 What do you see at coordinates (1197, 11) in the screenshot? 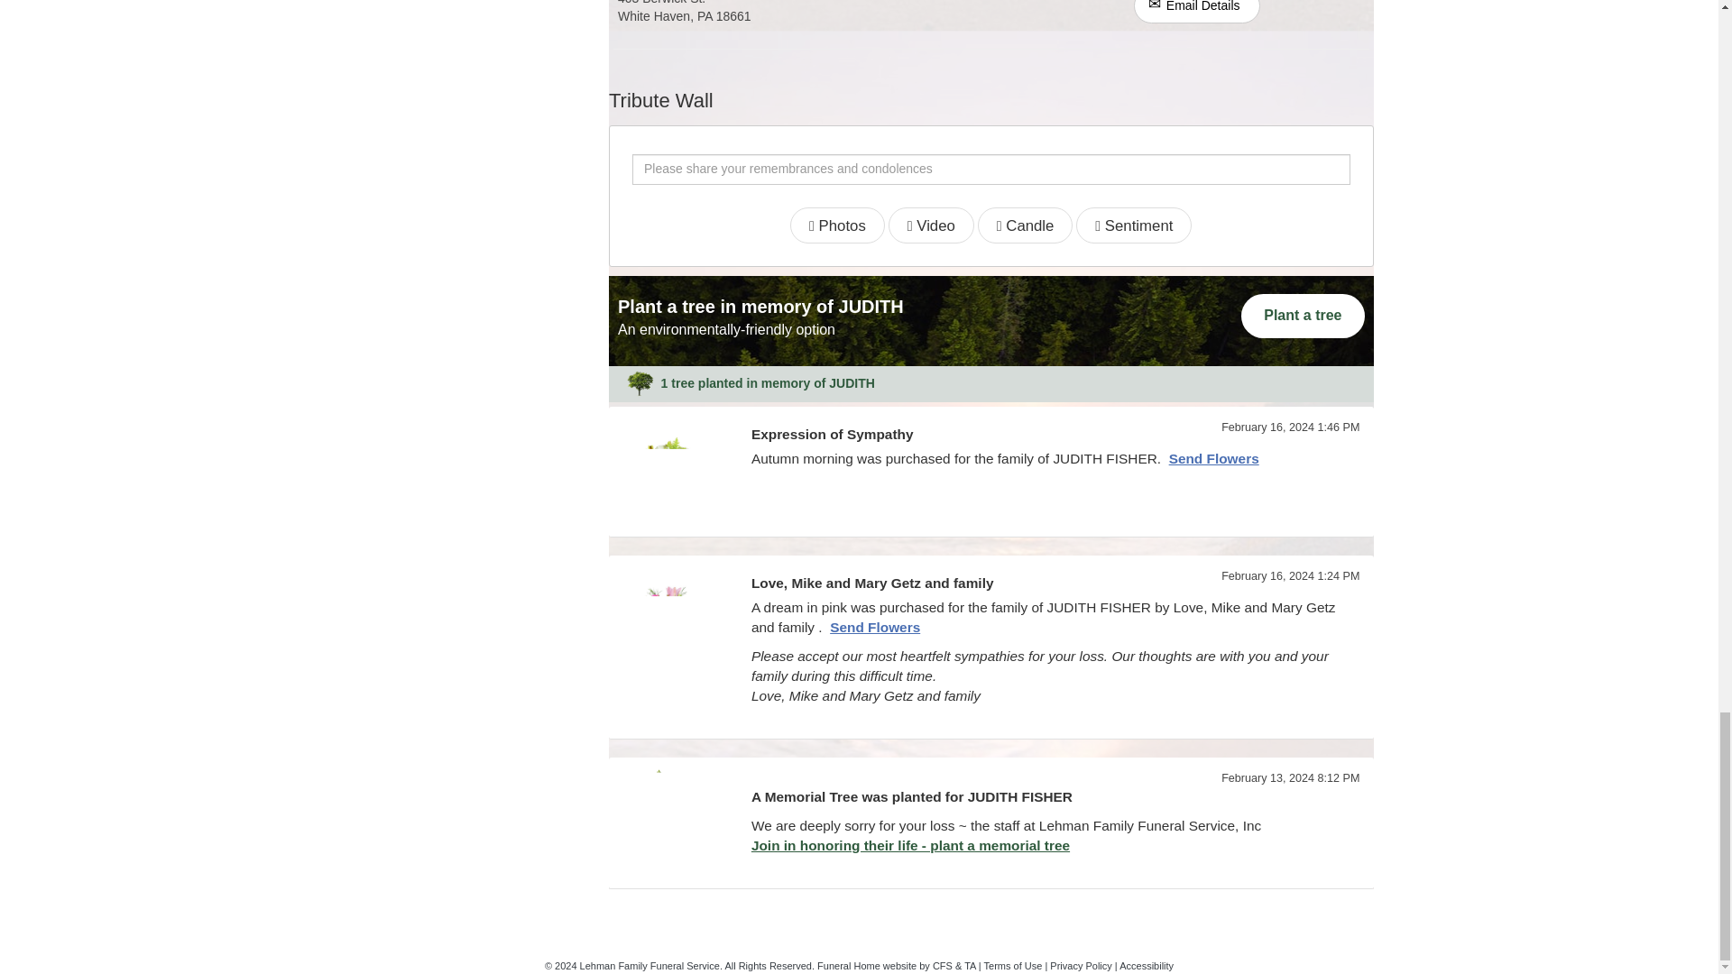
I see `Email Details` at bounding box center [1197, 11].